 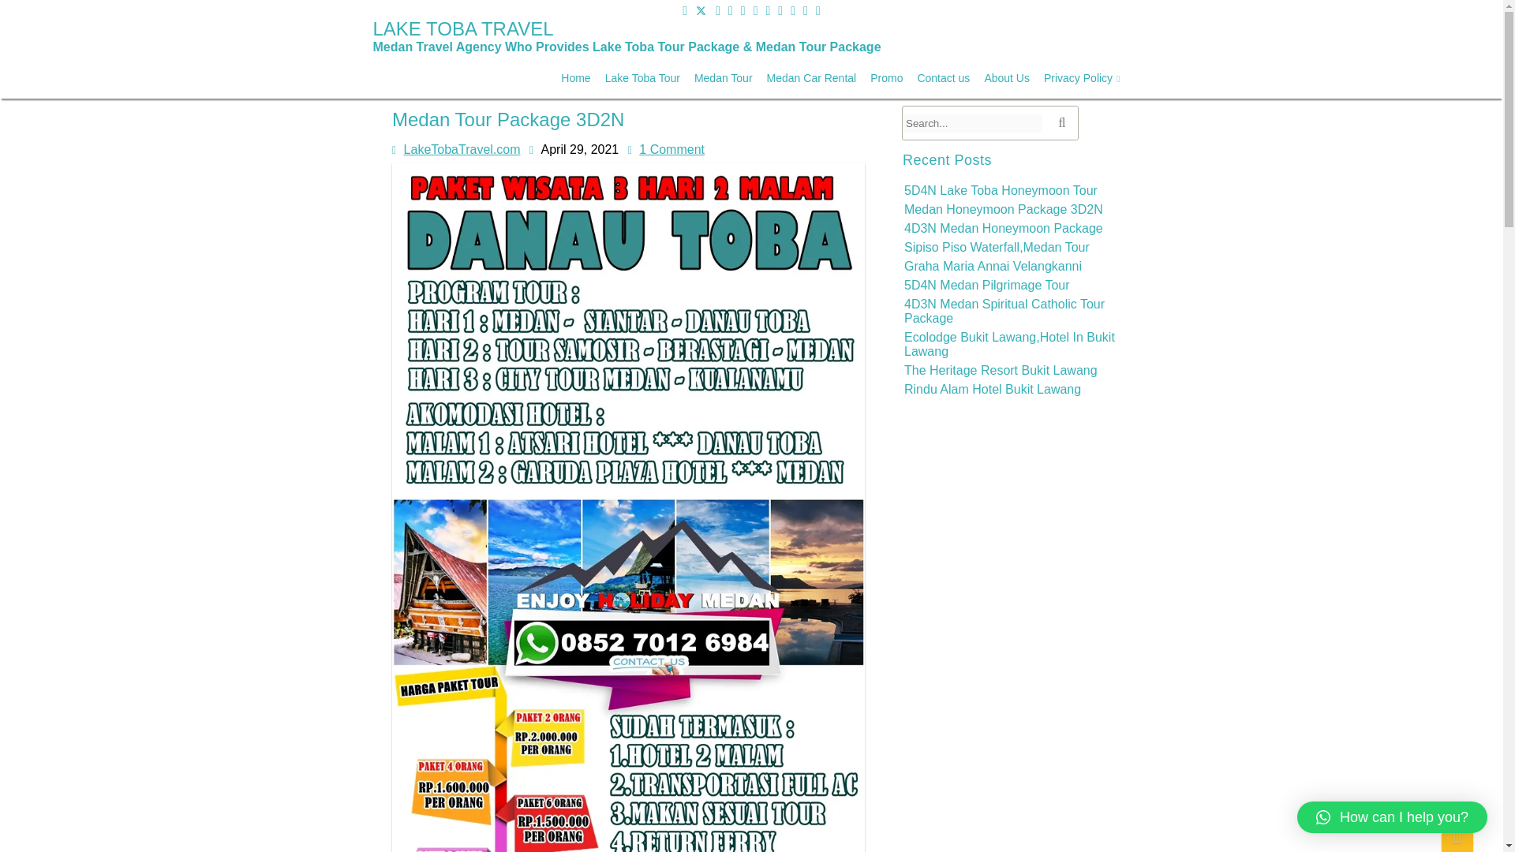 I want to click on Lake Toba Tour, so click(x=642, y=78).